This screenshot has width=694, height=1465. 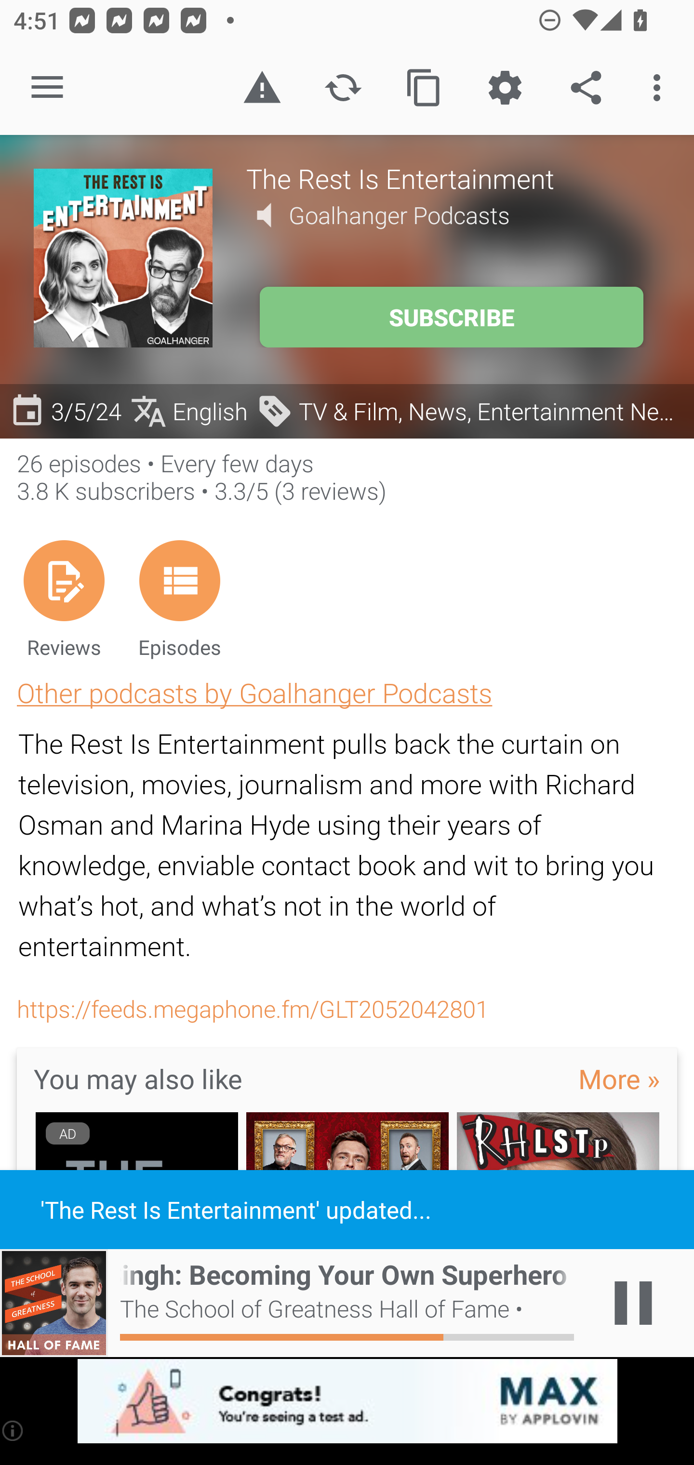 I want to click on Refresh podcast description, so click(x=343, y=88).